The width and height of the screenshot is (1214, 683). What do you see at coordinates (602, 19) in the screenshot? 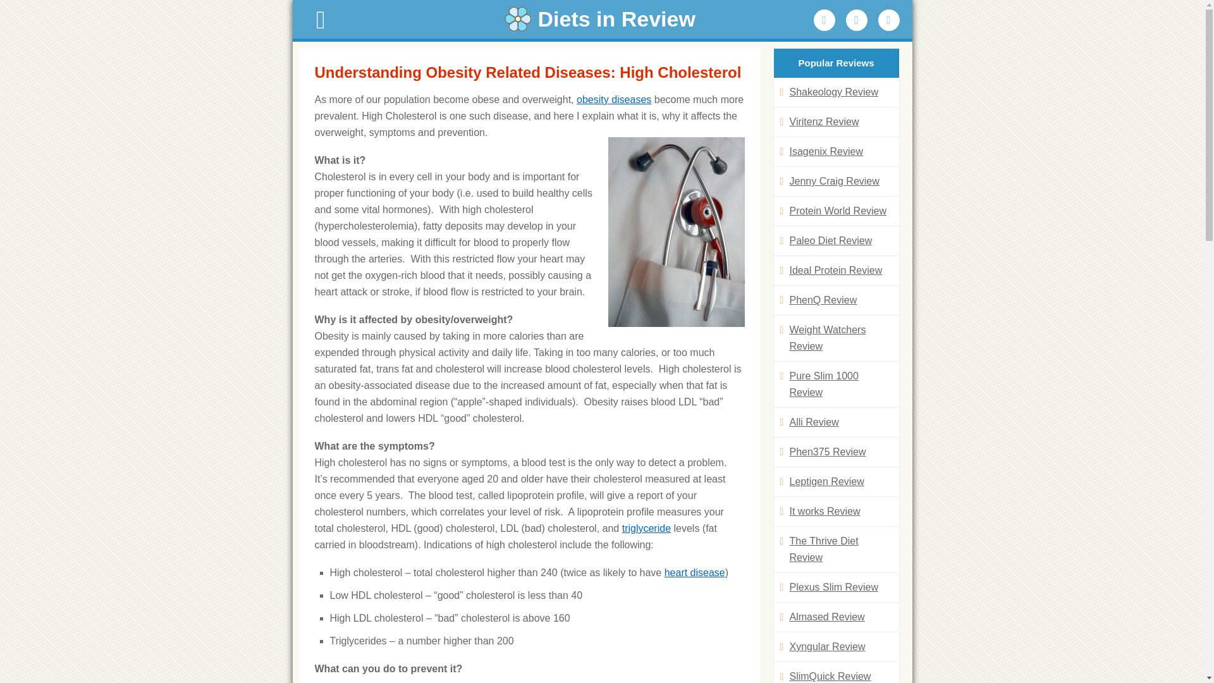
I see `Diets in Review` at bounding box center [602, 19].